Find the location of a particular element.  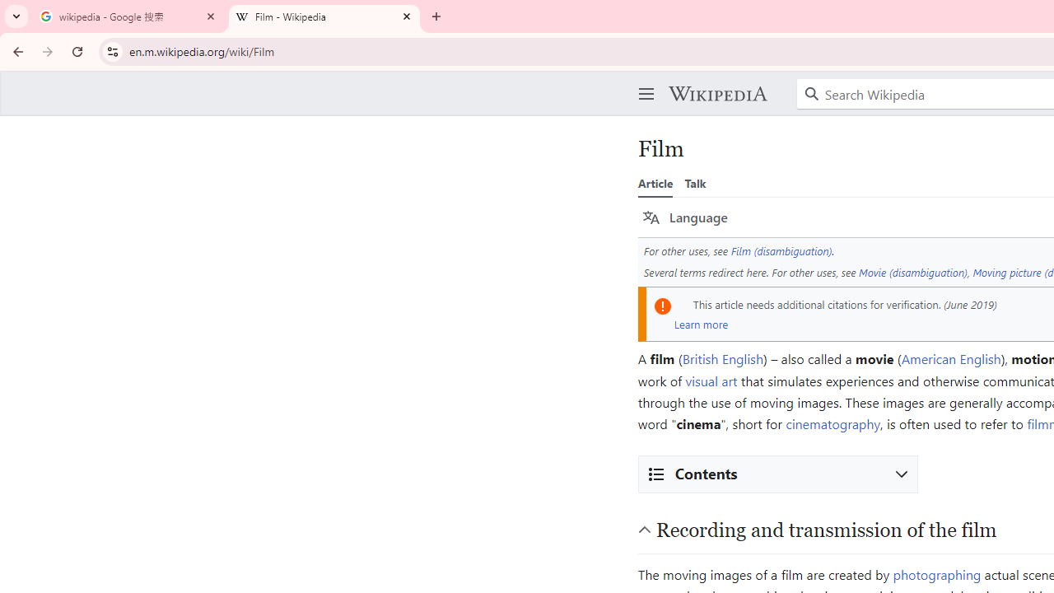

verification is located at coordinates (912, 304).